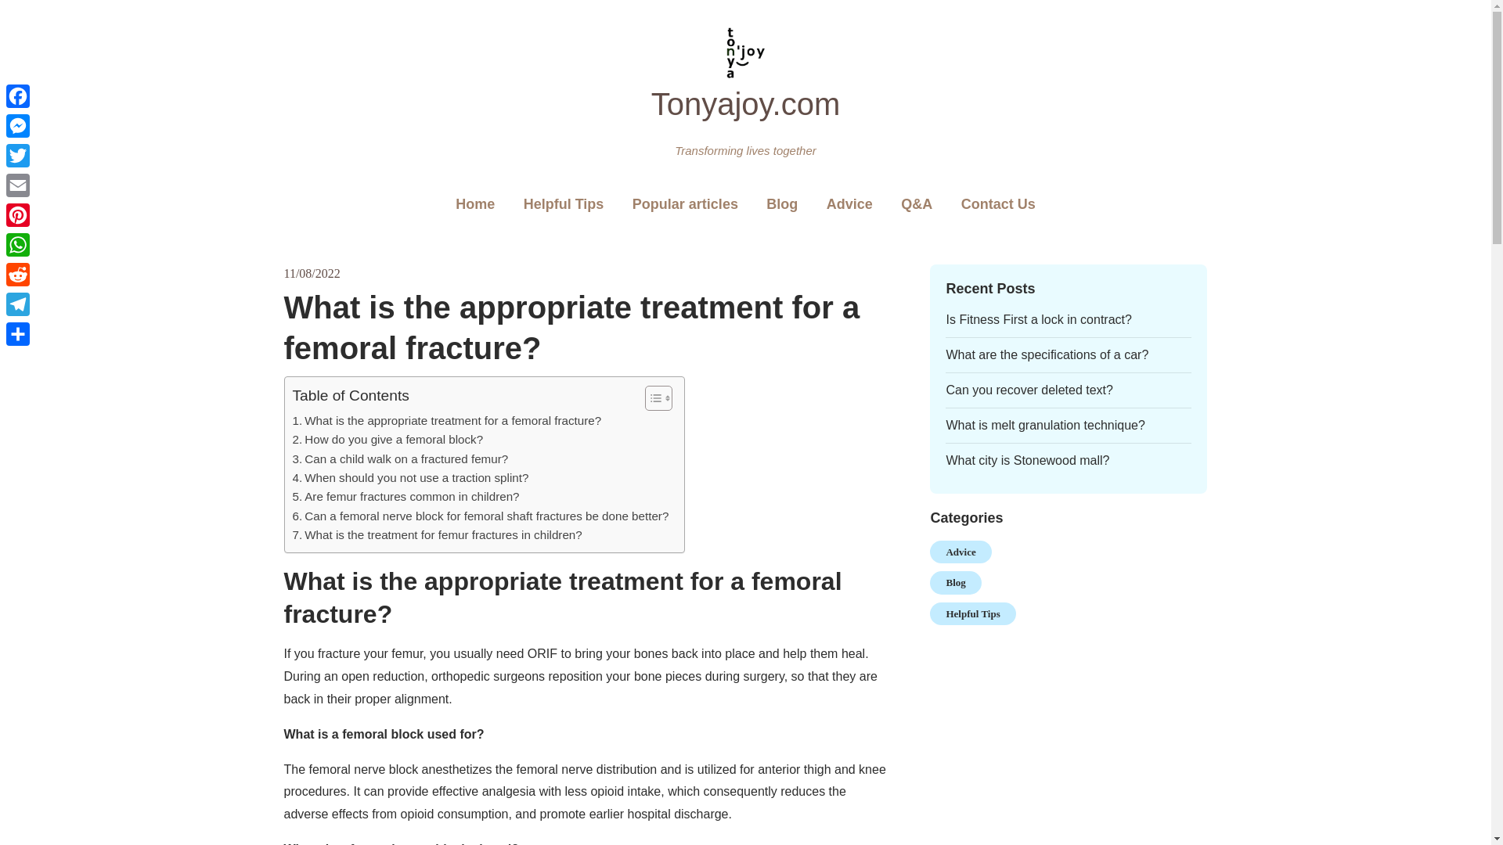 The width and height of the screenshot is (1503, 845). What do you see at coordinates (401, 458) in the screenshot?
I see `Can a child walk on a fractured femur?` at bounding box center [401, 458].